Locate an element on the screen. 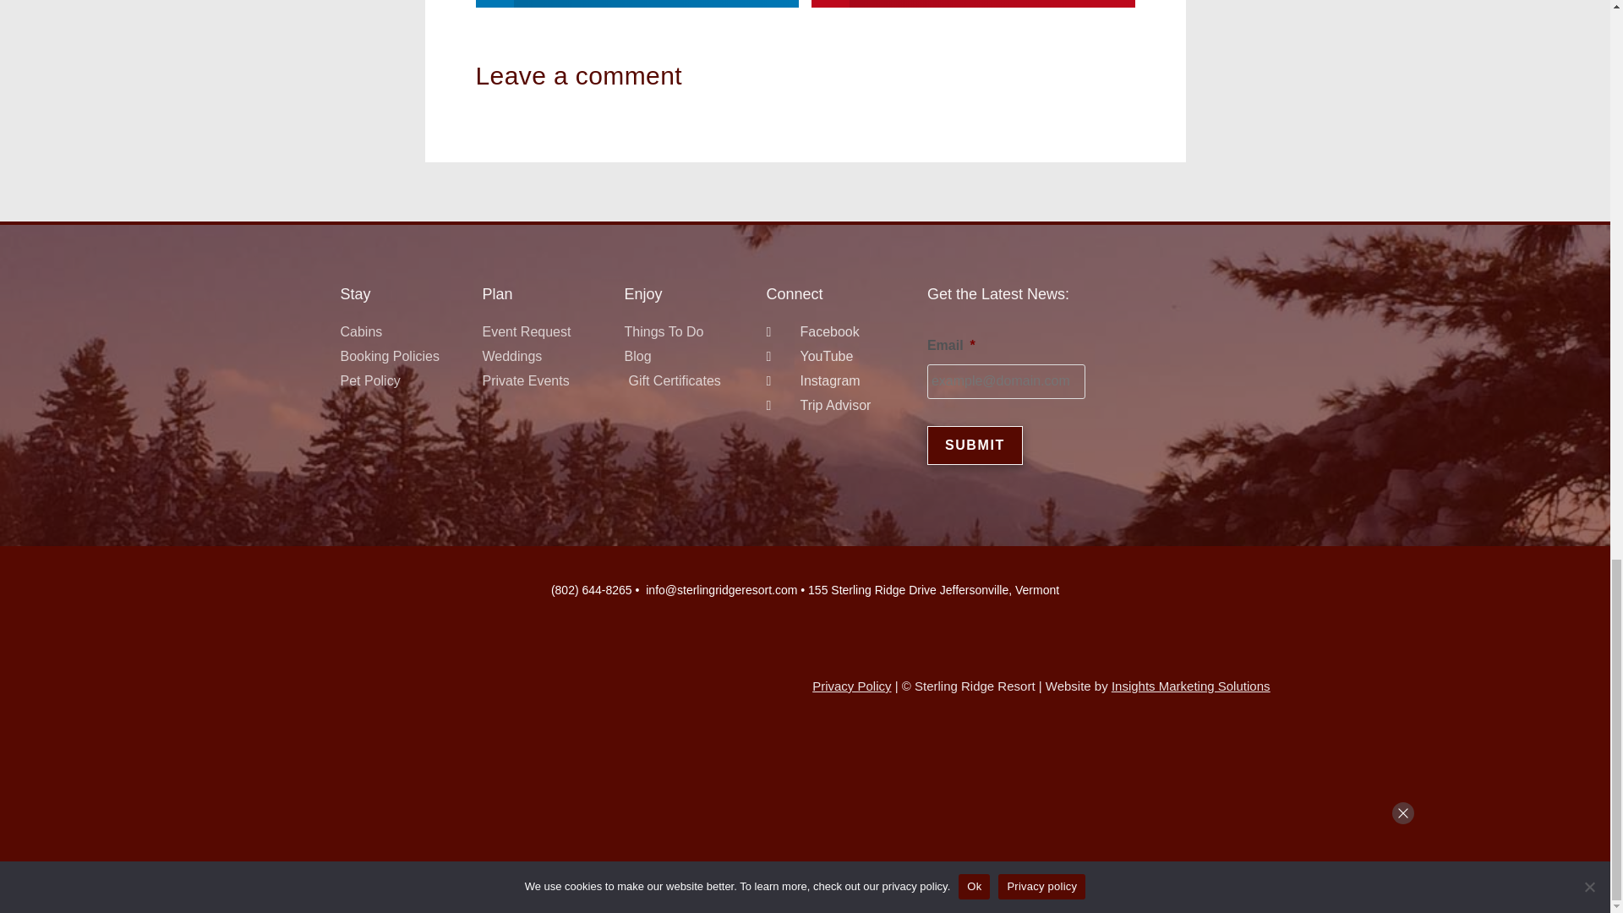 Image resolution: width=1623 pixels, height=913 pixels. Submit is located at coordinates (974, 445).